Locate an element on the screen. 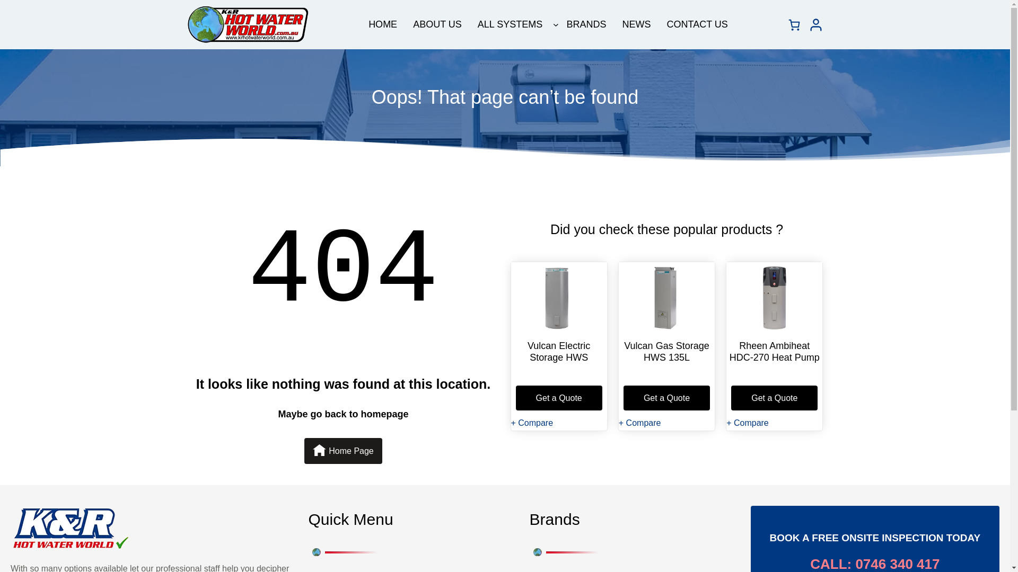  BRANDS is located at coordinates (586, 24).